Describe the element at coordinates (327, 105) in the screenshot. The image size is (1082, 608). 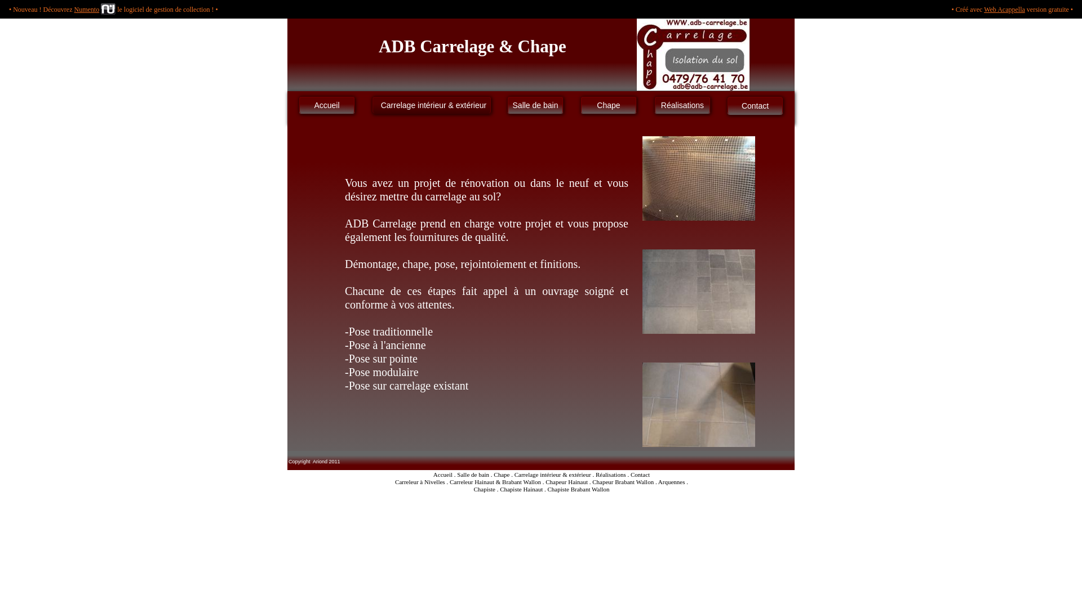
I see `Accueil` at that location.